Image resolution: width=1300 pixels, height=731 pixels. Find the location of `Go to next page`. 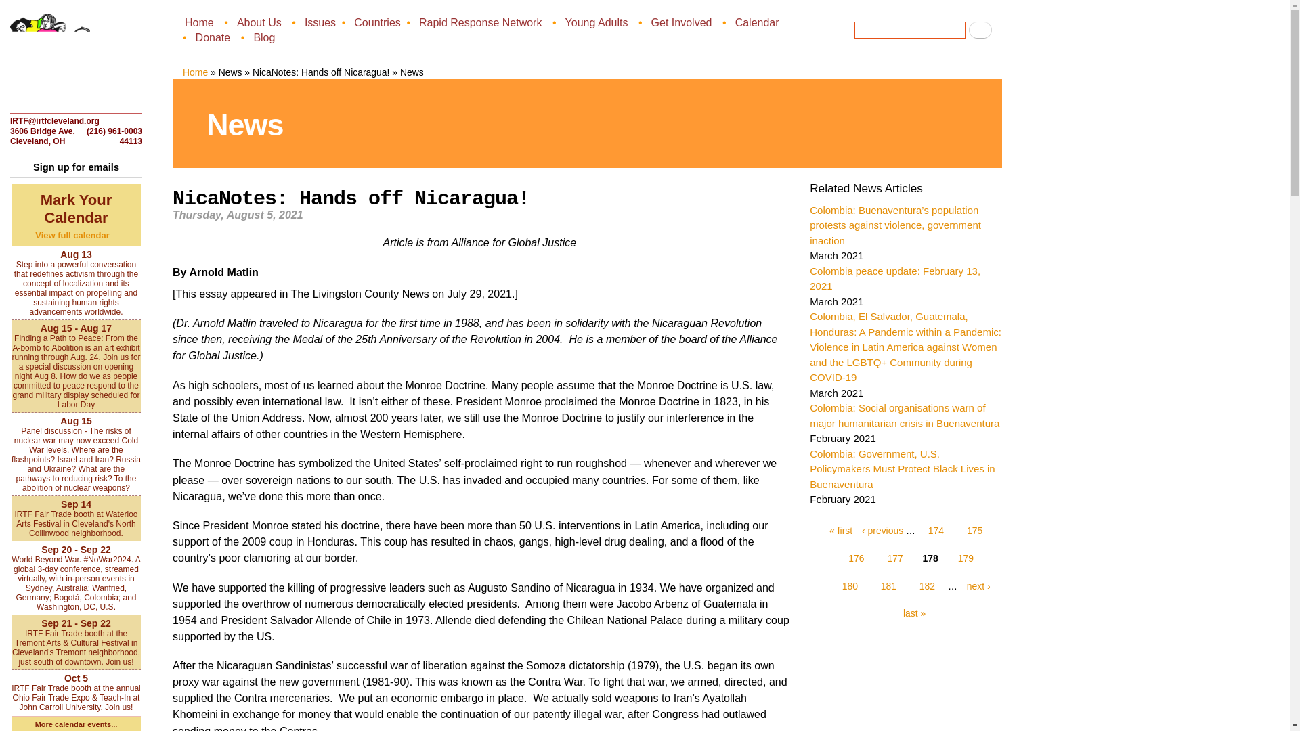

Go to next page is located at coordinates (975, 586).